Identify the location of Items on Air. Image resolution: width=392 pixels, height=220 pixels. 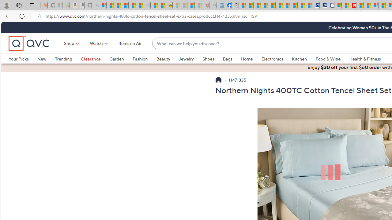
(130, 43).